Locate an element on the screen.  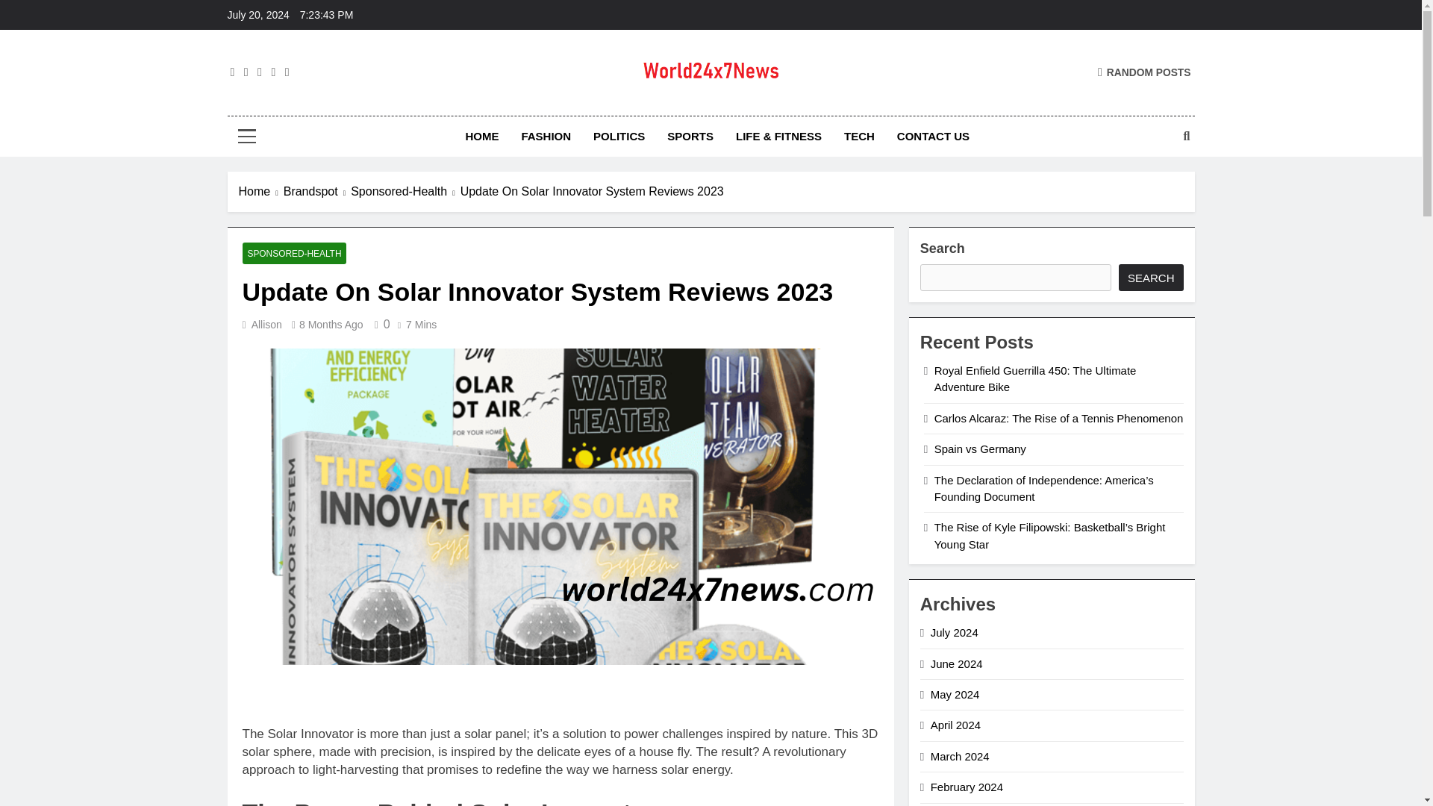
FASHION is located at coordinates (546, 136).